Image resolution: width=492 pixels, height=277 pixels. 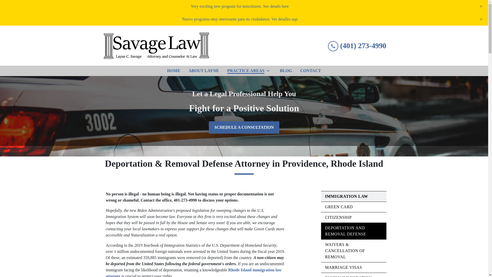 I want to click on PRACTICE AREAS, so click(x=245, y=71).